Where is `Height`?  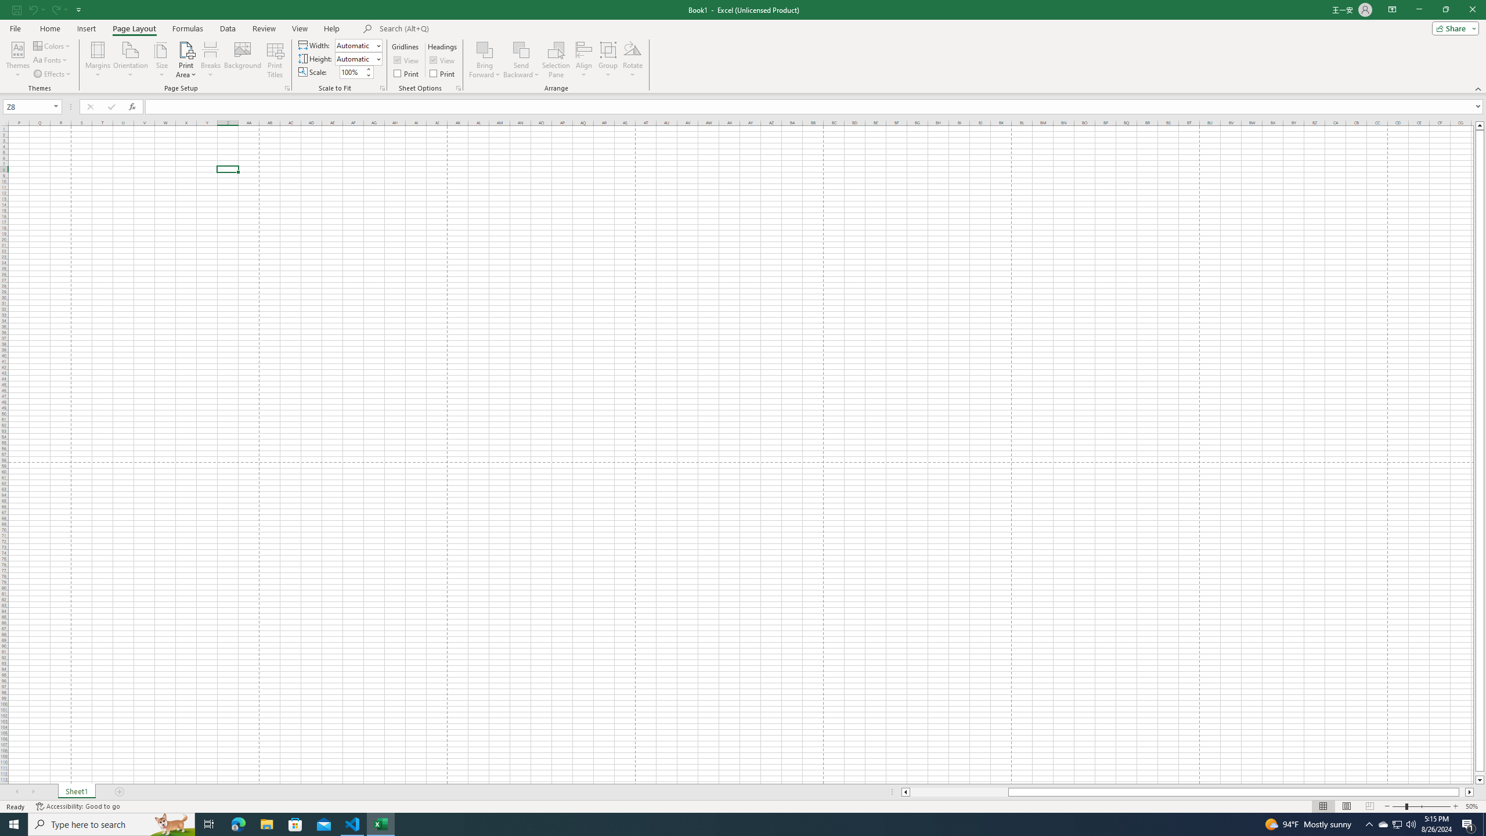 Height is located at coordinates (355, 59).